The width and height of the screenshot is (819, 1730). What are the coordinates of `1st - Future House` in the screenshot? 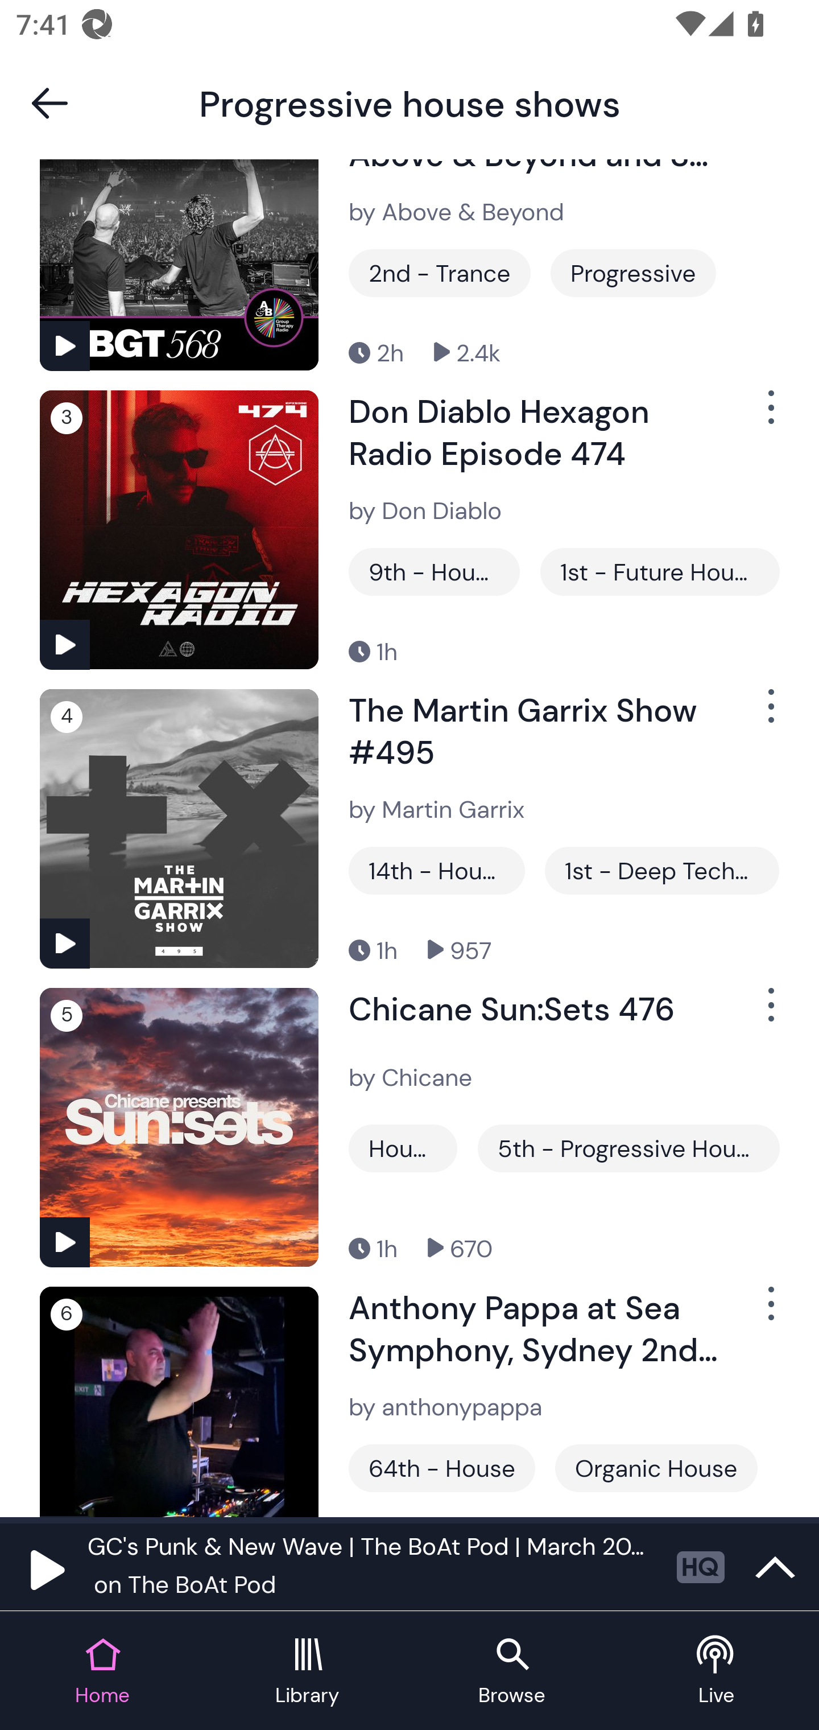 It's located at (660, 571).